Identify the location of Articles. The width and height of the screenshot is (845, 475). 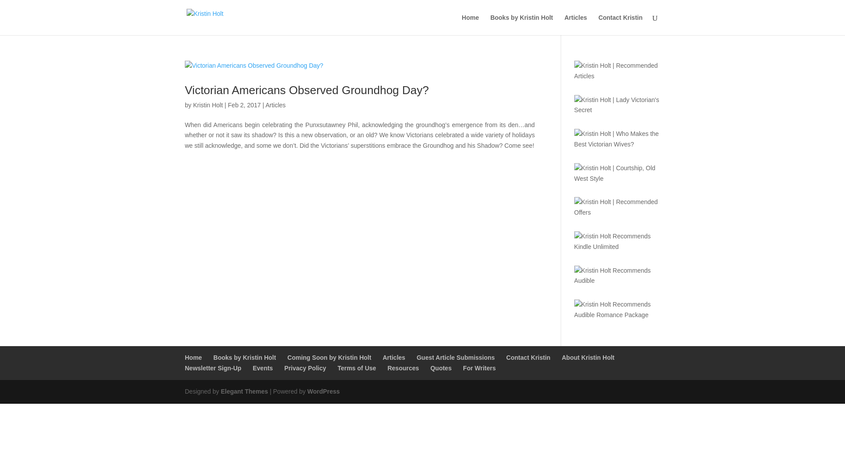
(393, 357).